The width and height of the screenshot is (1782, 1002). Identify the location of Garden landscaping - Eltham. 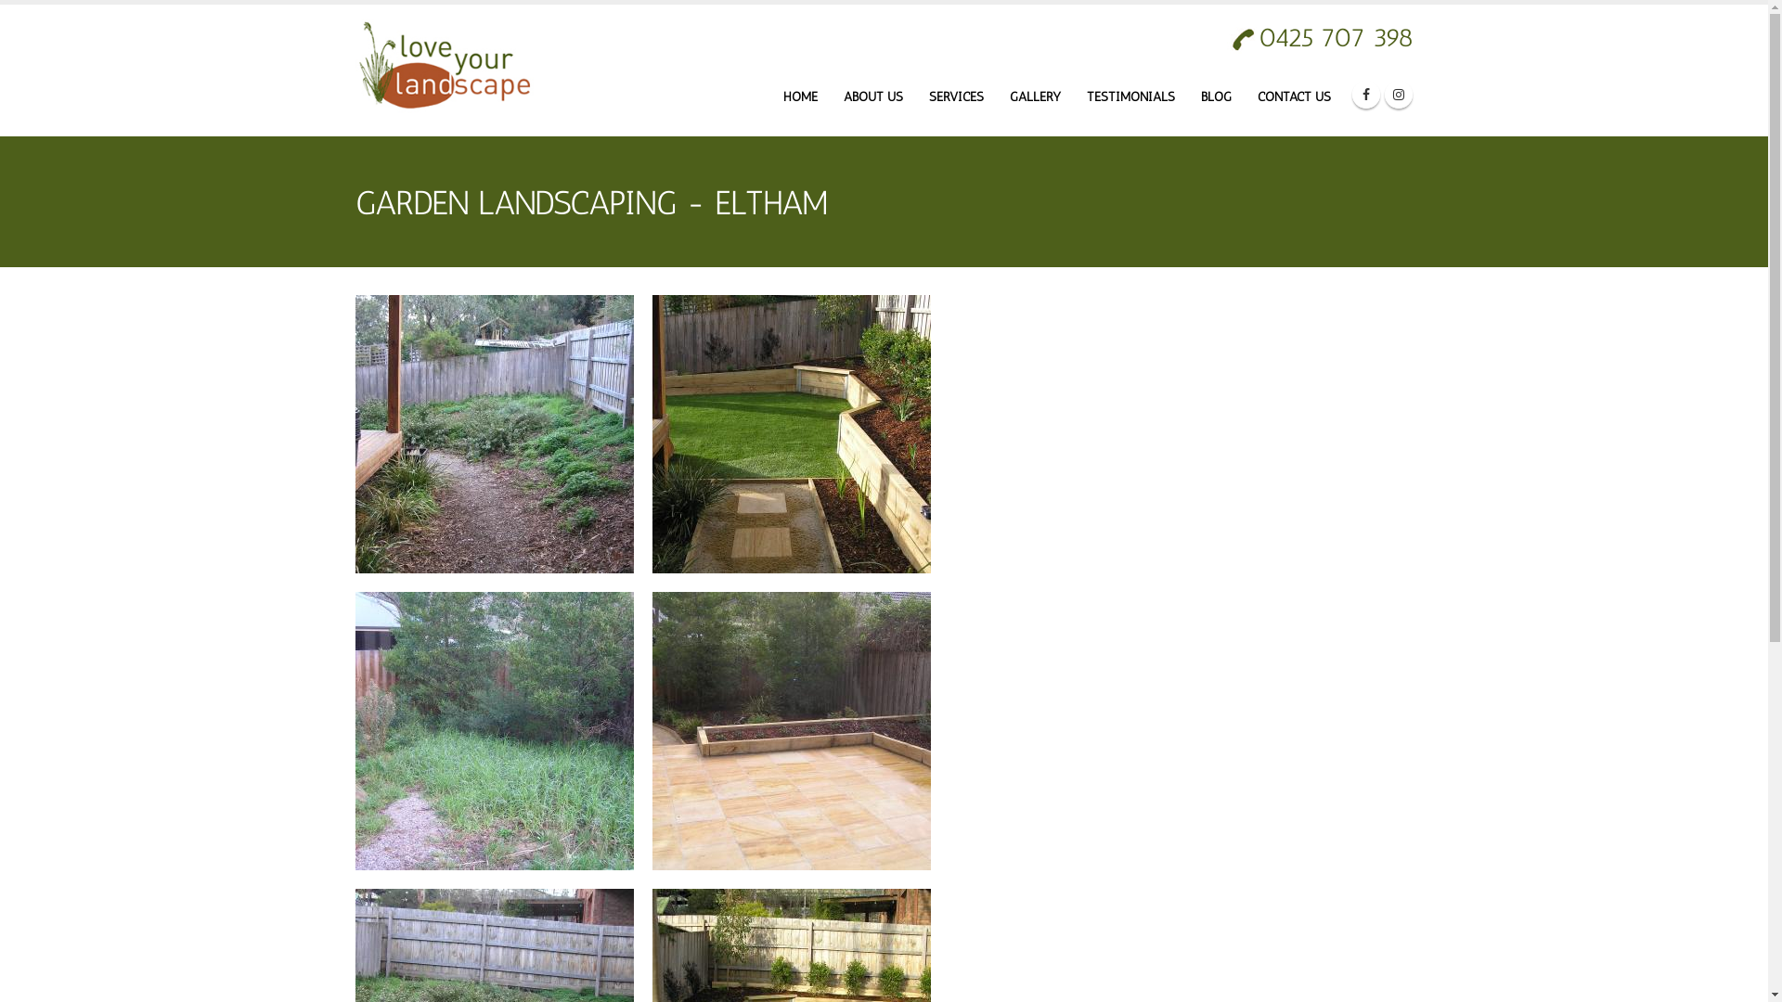
(494, 432).